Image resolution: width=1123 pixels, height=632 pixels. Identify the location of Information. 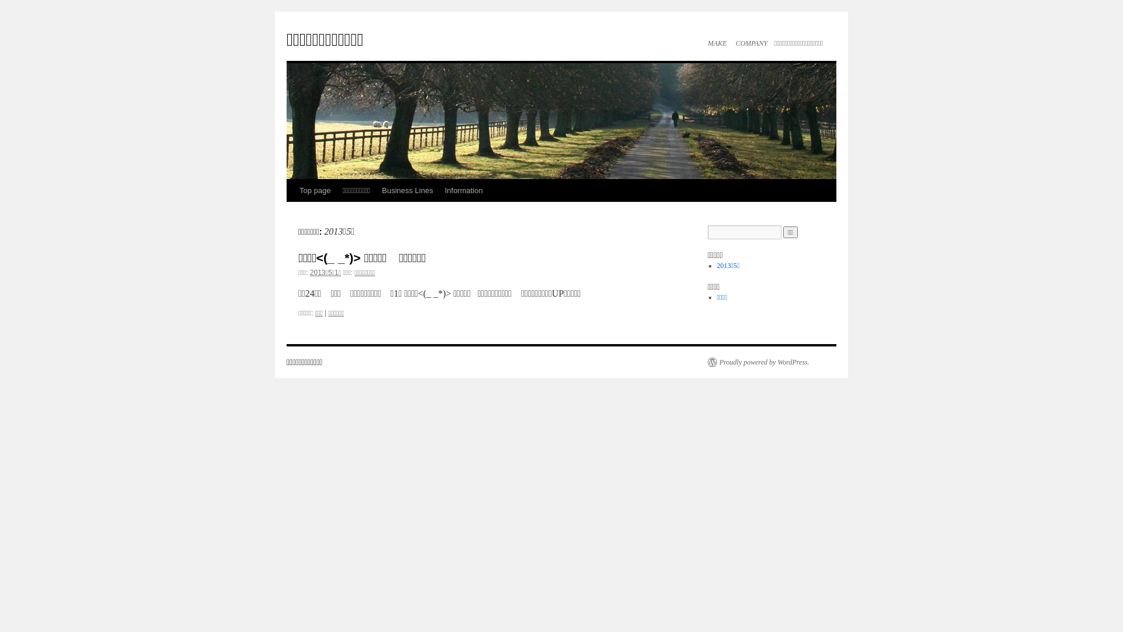
(463, 191).